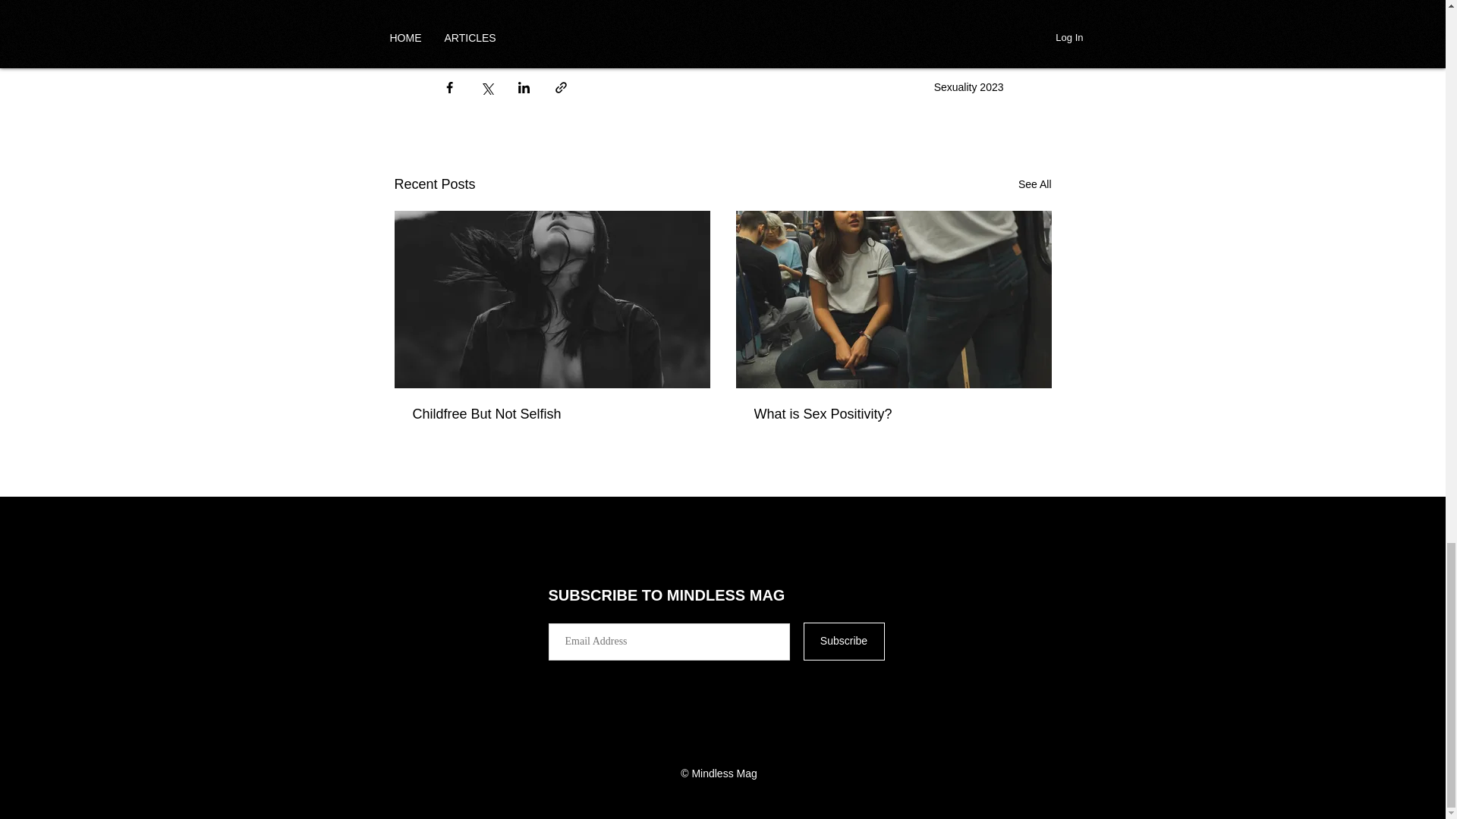 This screenshot has height=819, width=1457. What do you see at coordinates (472, 6) in the screenshot?
I see `sexuality` at bounding box center [472, 6].